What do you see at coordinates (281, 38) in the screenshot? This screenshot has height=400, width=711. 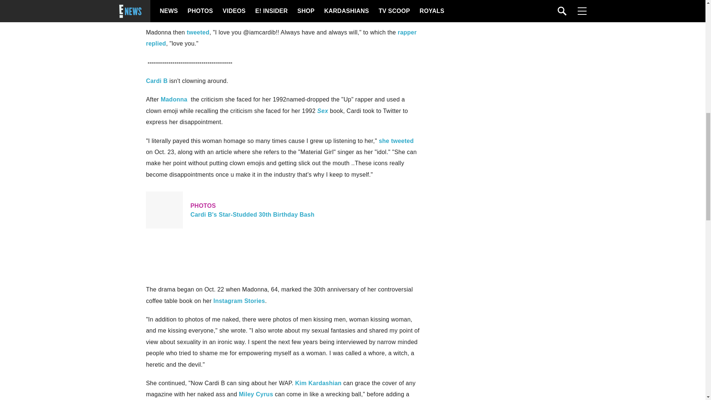 I see `she tweeted` at bounding box center [281, 38].